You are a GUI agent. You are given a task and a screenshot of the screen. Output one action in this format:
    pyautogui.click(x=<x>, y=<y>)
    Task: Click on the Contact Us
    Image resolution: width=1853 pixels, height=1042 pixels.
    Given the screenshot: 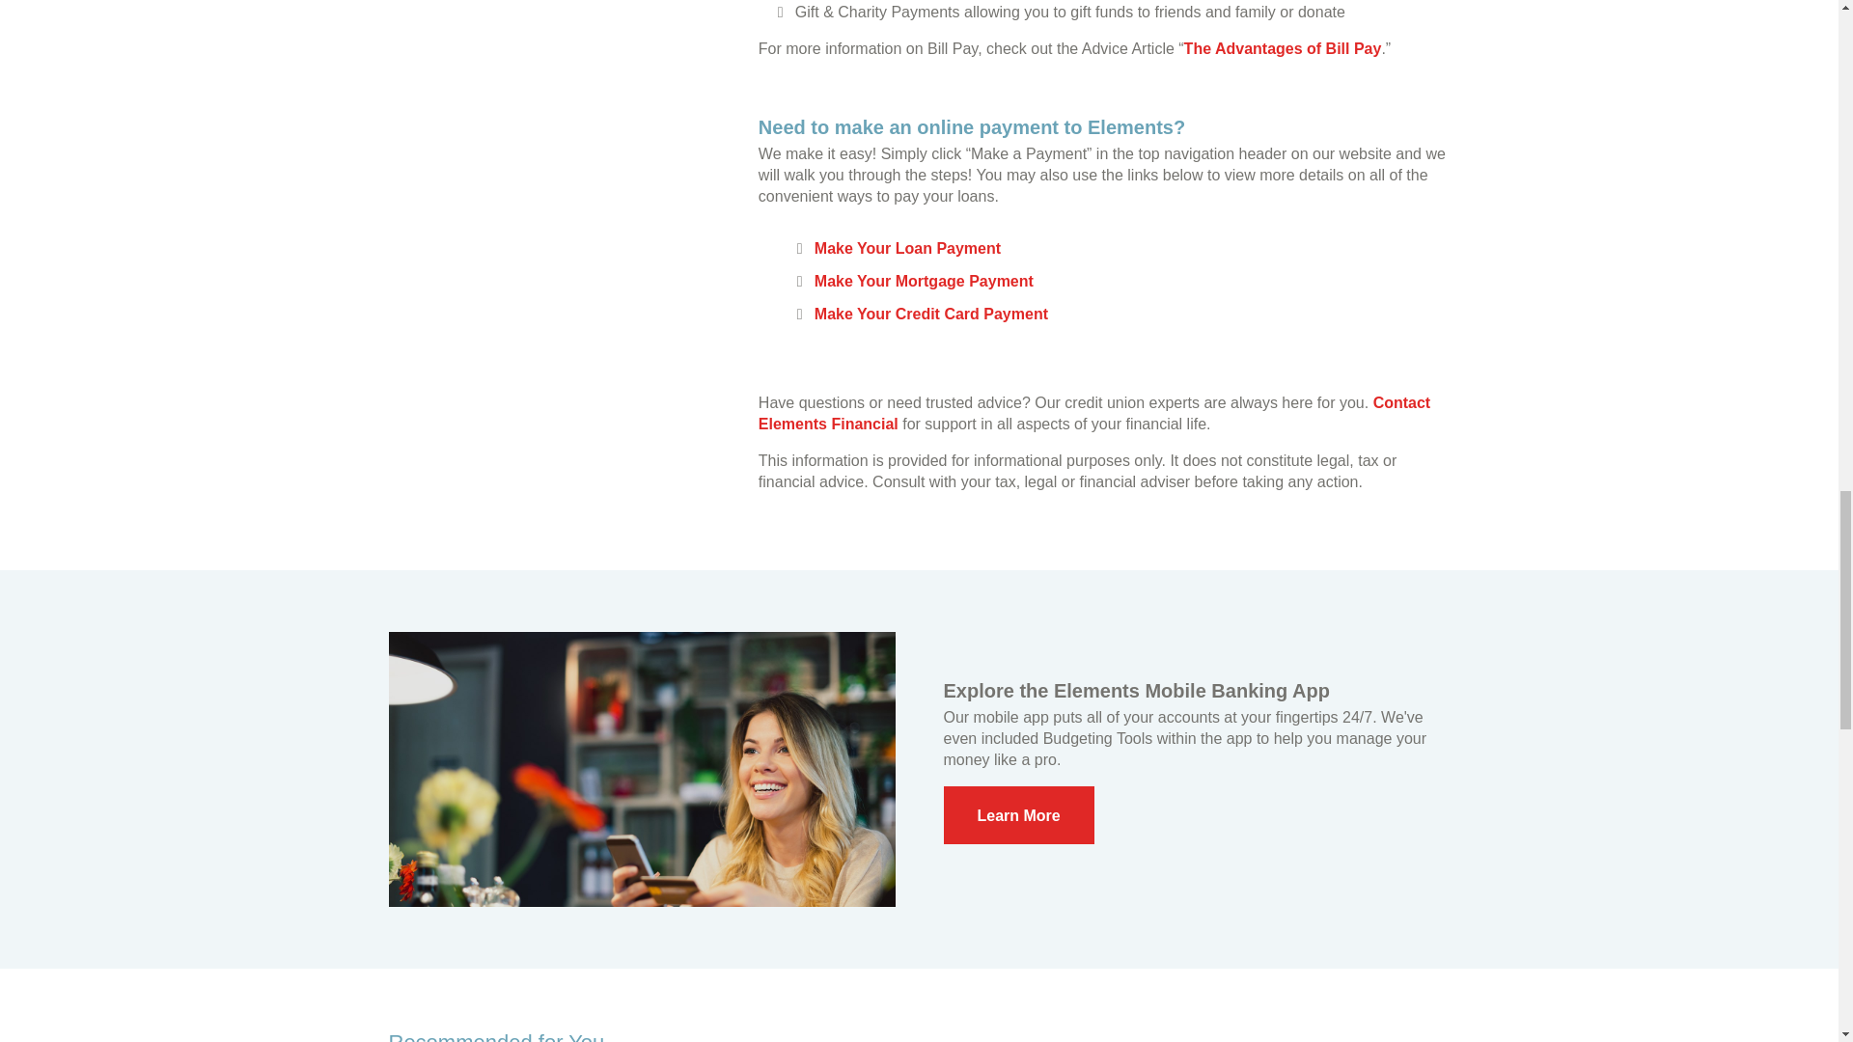 What is the action you would take?
    pyautogui.click(x=1094, y=413)
    